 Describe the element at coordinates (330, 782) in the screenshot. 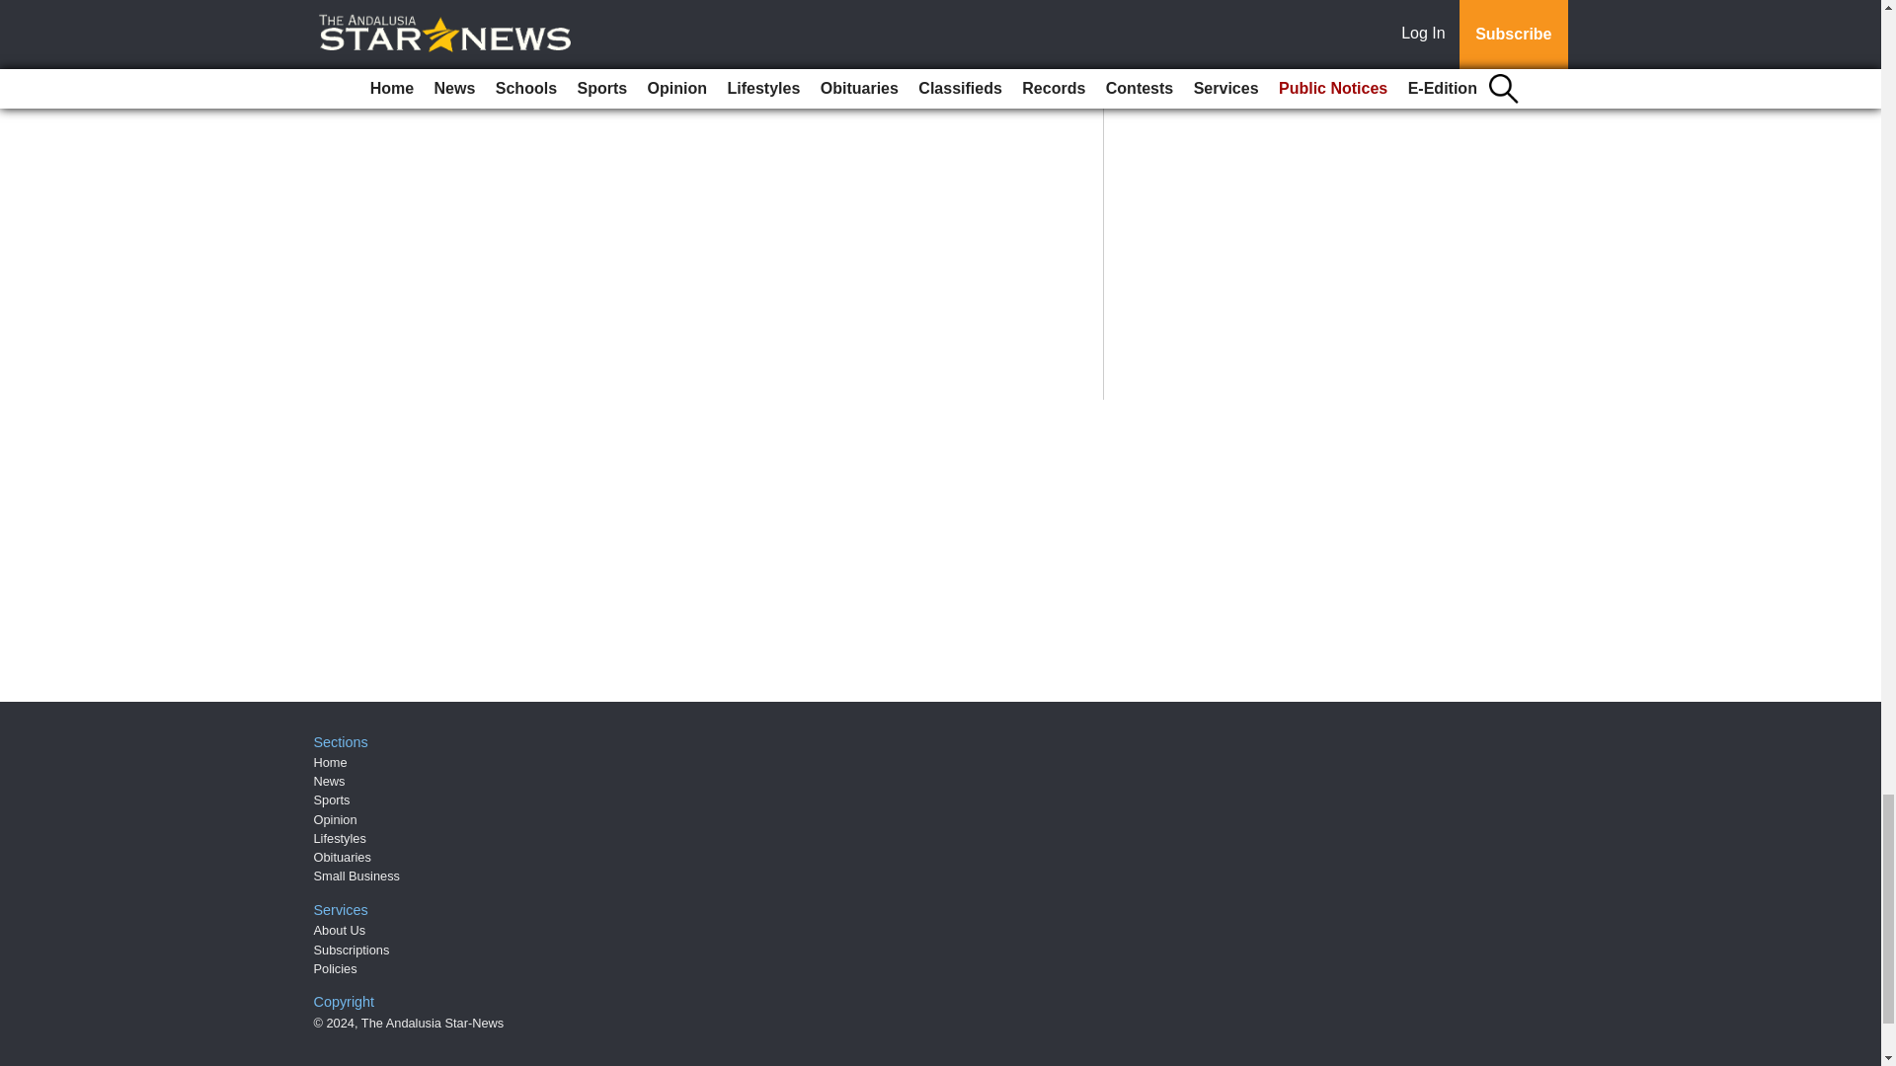

I see `News` at that location.